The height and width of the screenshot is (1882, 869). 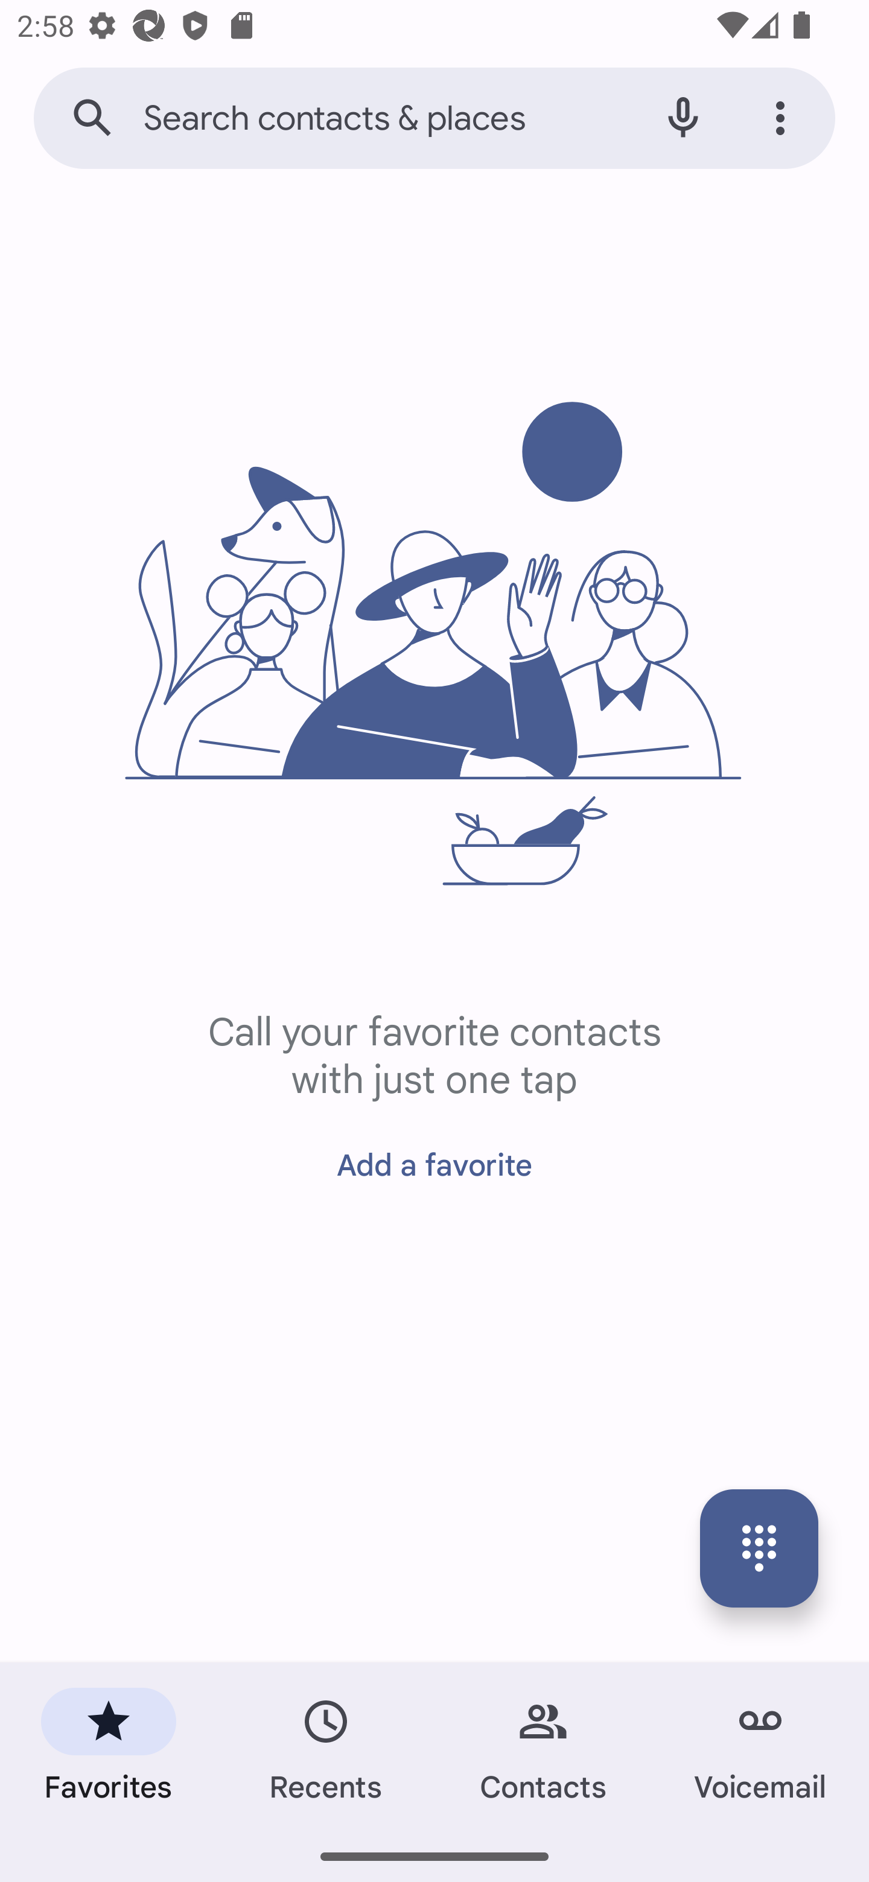 I want to click on Contacts, so click(x=543, y=1746).